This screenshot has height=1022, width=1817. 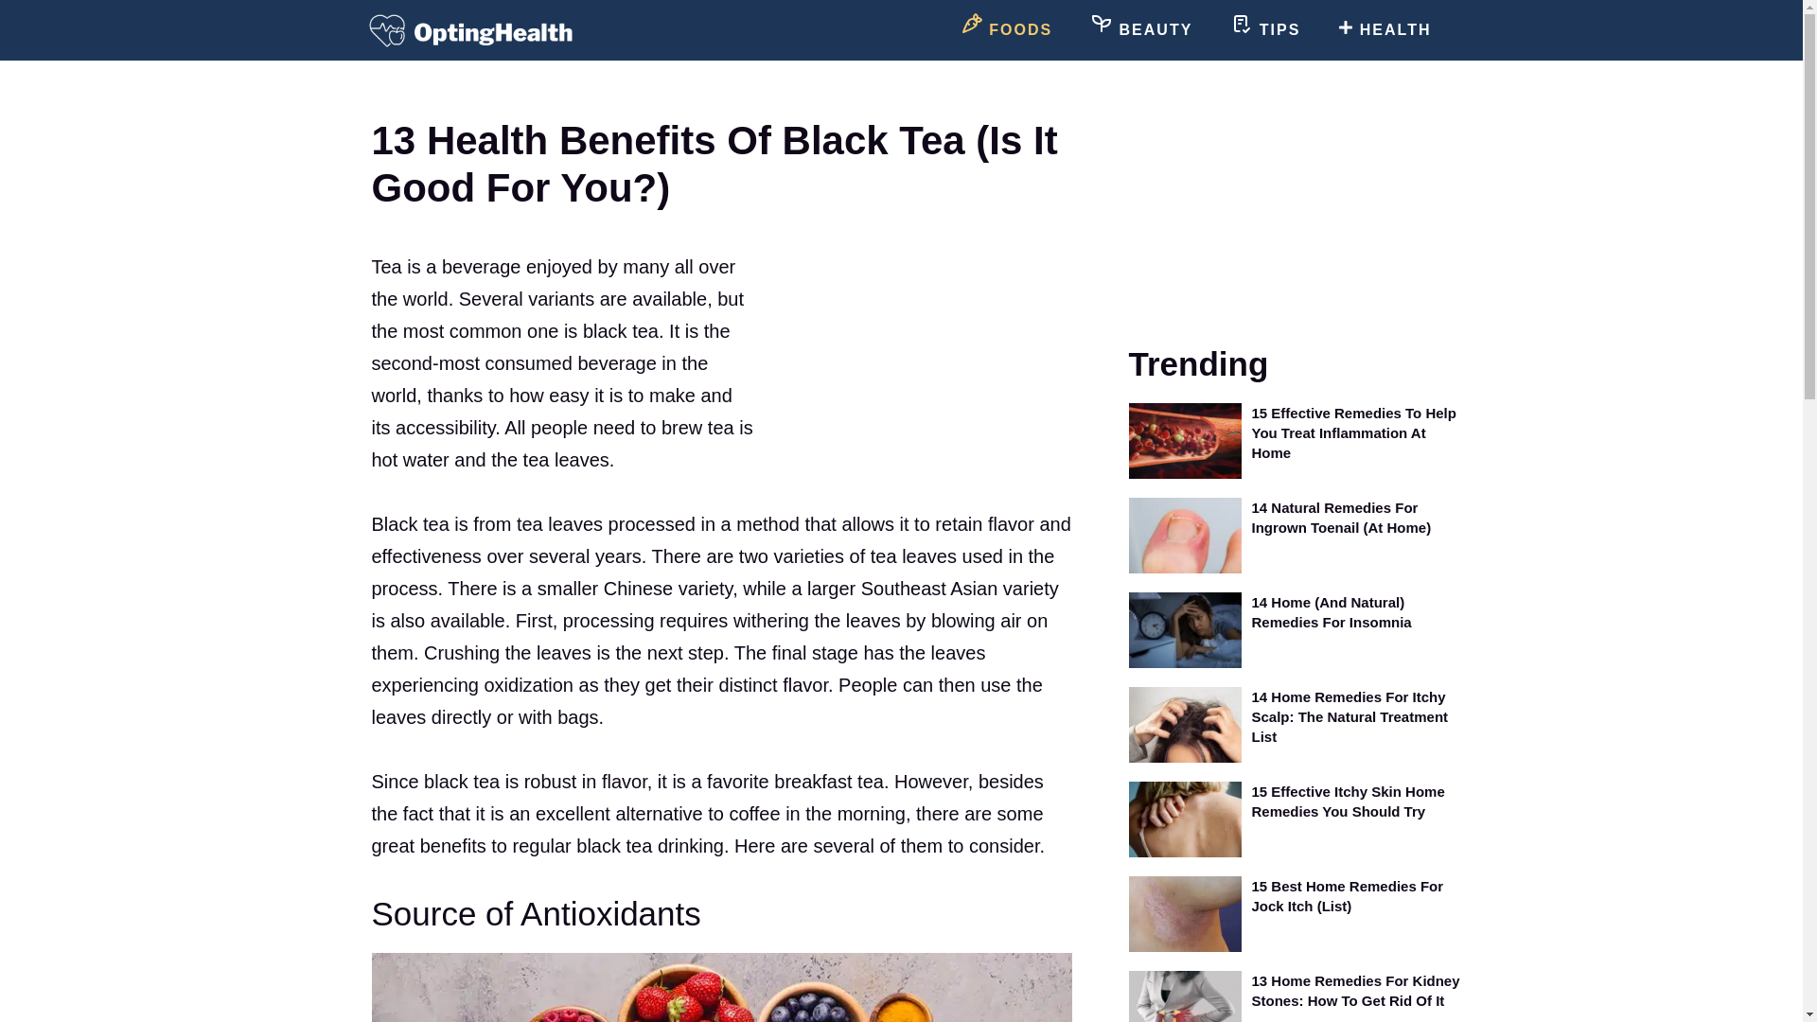 What do you see at coordinates (1141, 30) in the screenshot?
I see `BEAUTY` at bounding box center [1141, 30].